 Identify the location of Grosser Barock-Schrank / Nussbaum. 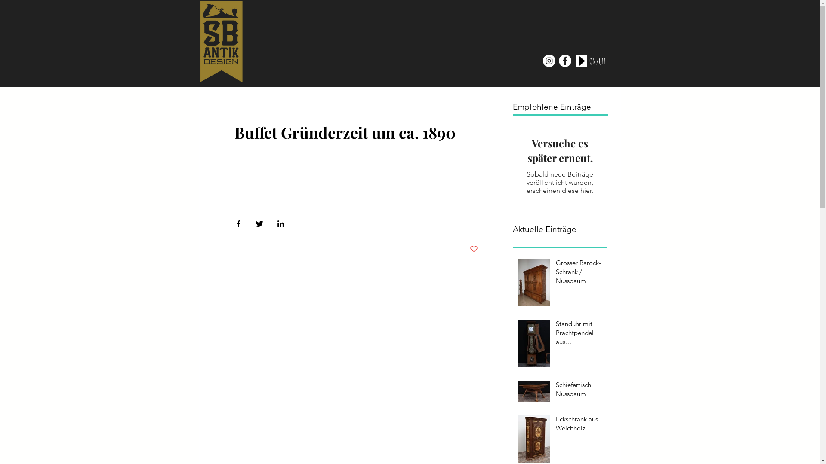
(579, 273).